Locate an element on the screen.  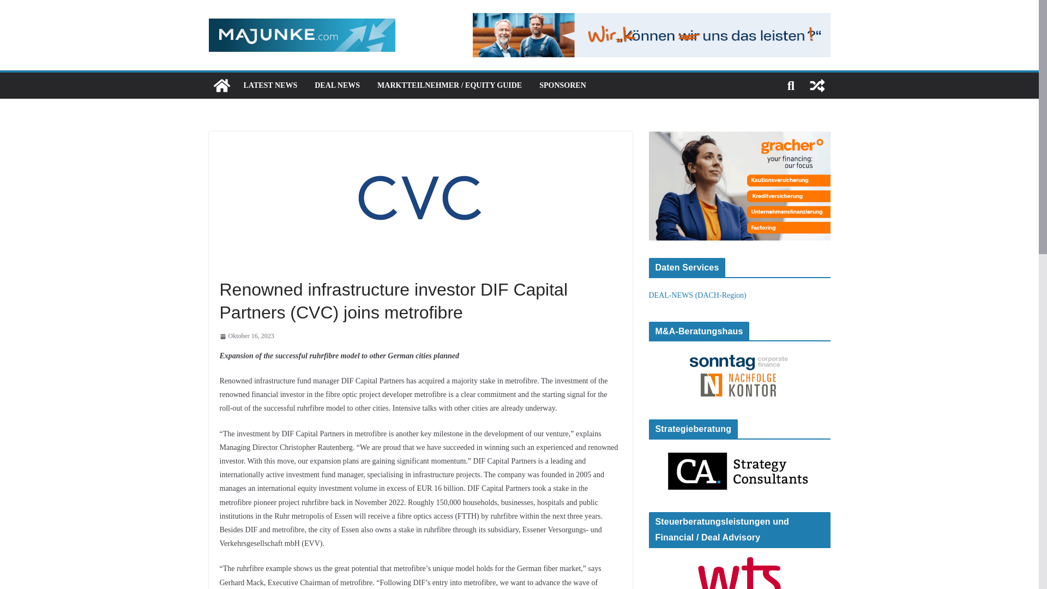
Oktober 16, 2023 is located at coordinates (246, 336).